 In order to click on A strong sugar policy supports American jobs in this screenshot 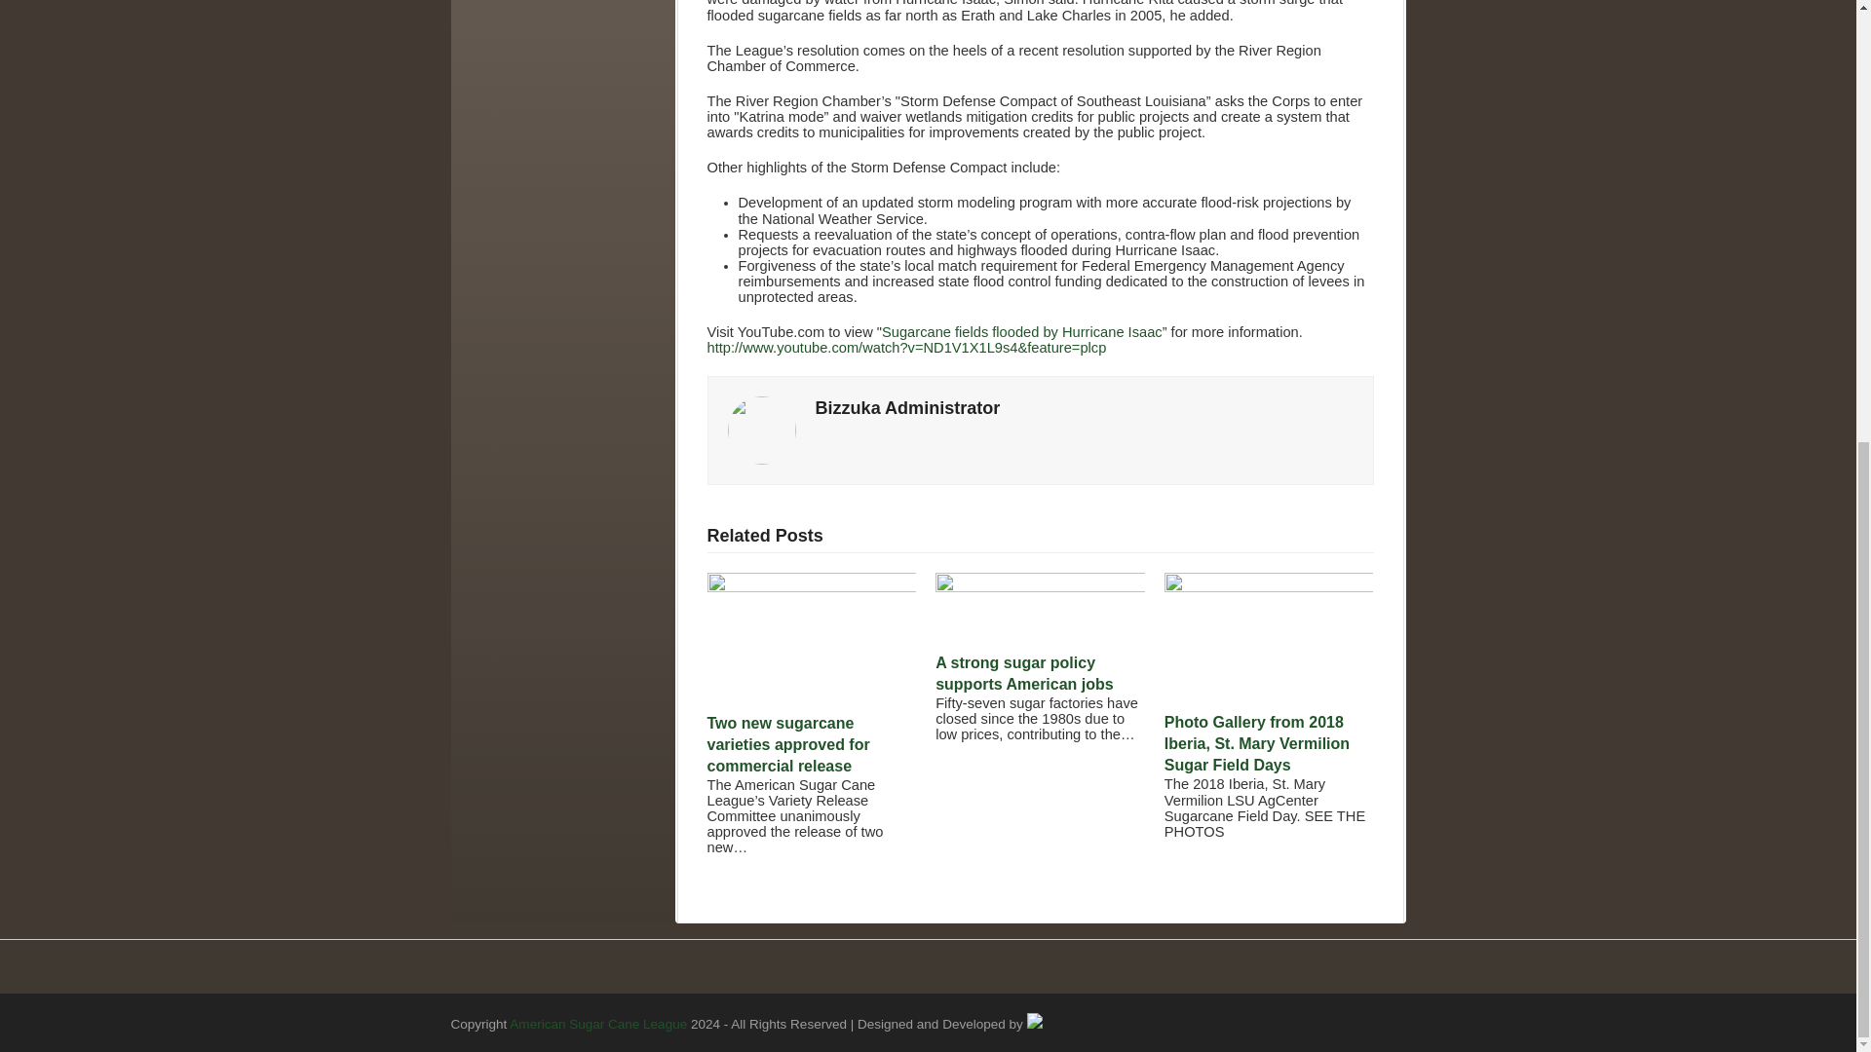, I will do `click(1041, 587)`.